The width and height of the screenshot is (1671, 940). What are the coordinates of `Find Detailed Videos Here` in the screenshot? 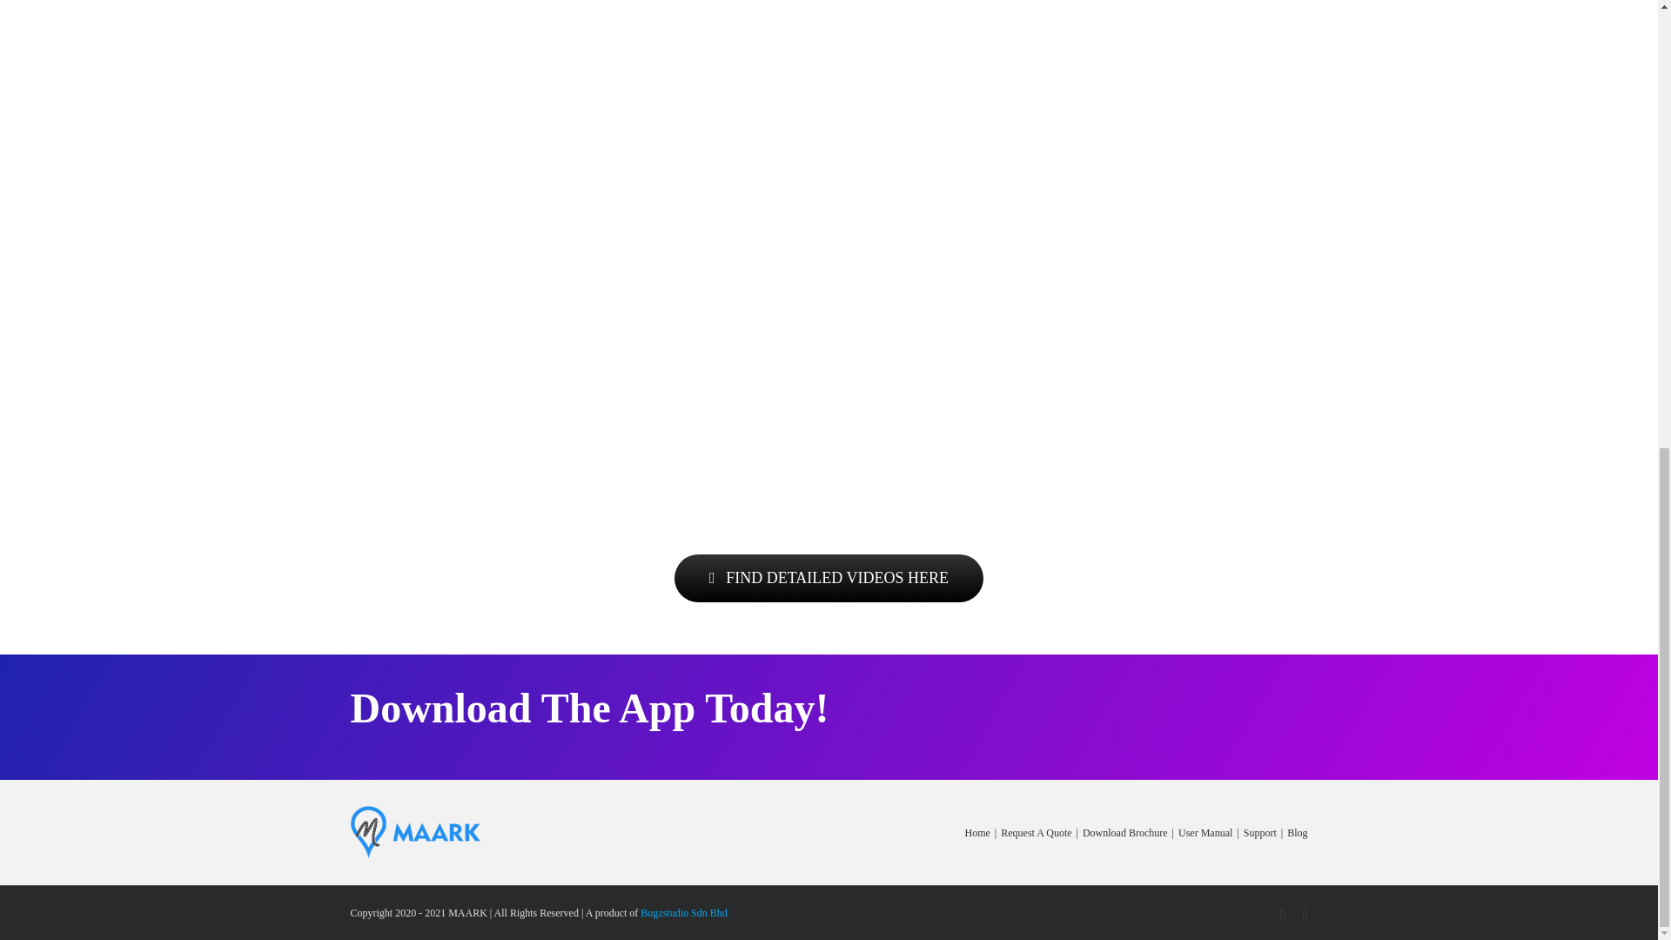 It's located at (829, 578).